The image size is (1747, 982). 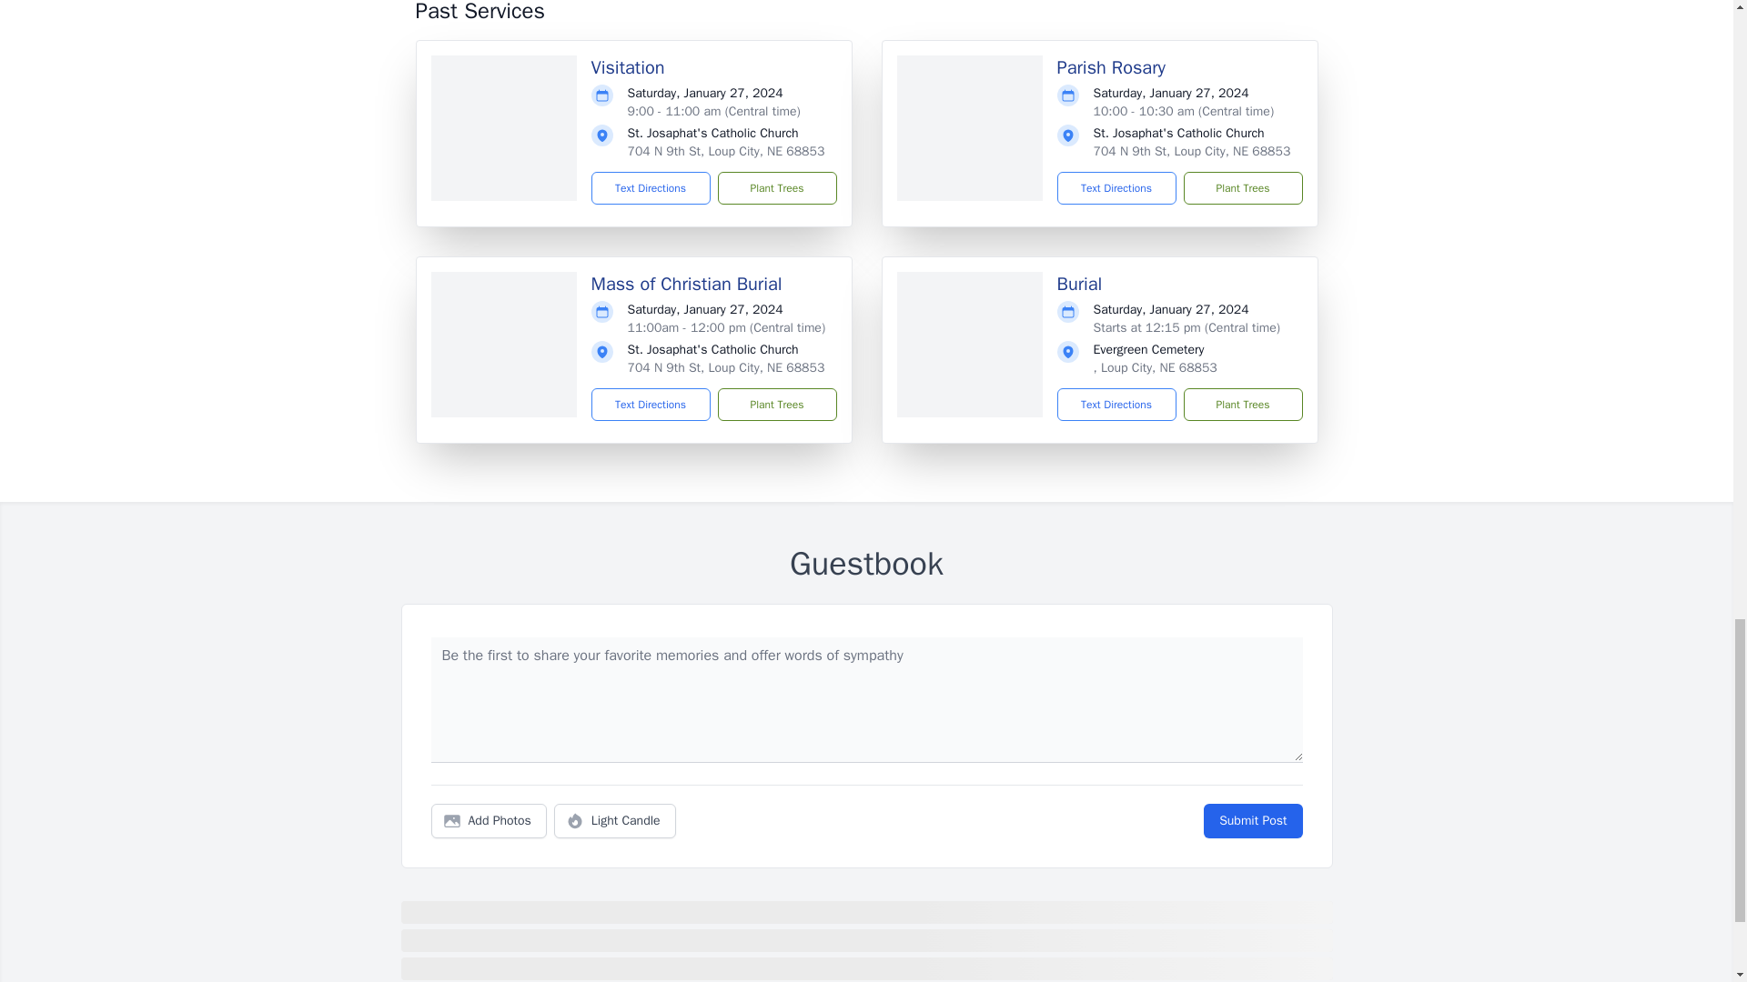 What do you see at coordinates (1241, 187) in the screenshot?
I see `Plant Trees` at bounding box center [1241, 187].